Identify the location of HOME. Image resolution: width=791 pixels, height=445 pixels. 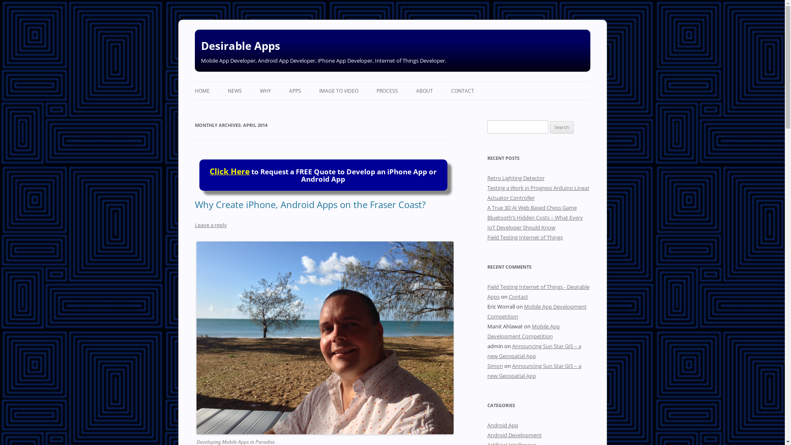
(202, 91).